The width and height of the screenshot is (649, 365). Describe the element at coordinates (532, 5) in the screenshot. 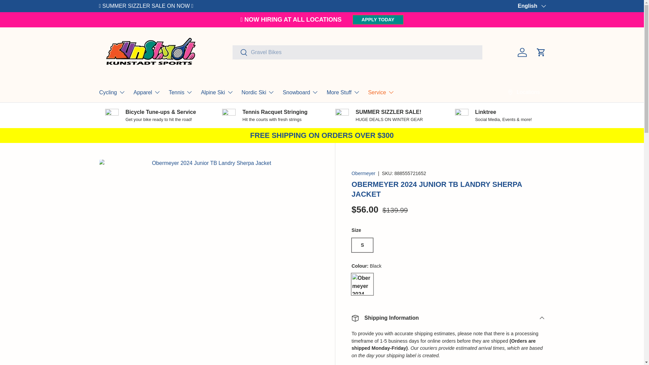

I see `Contact Us` at that location.